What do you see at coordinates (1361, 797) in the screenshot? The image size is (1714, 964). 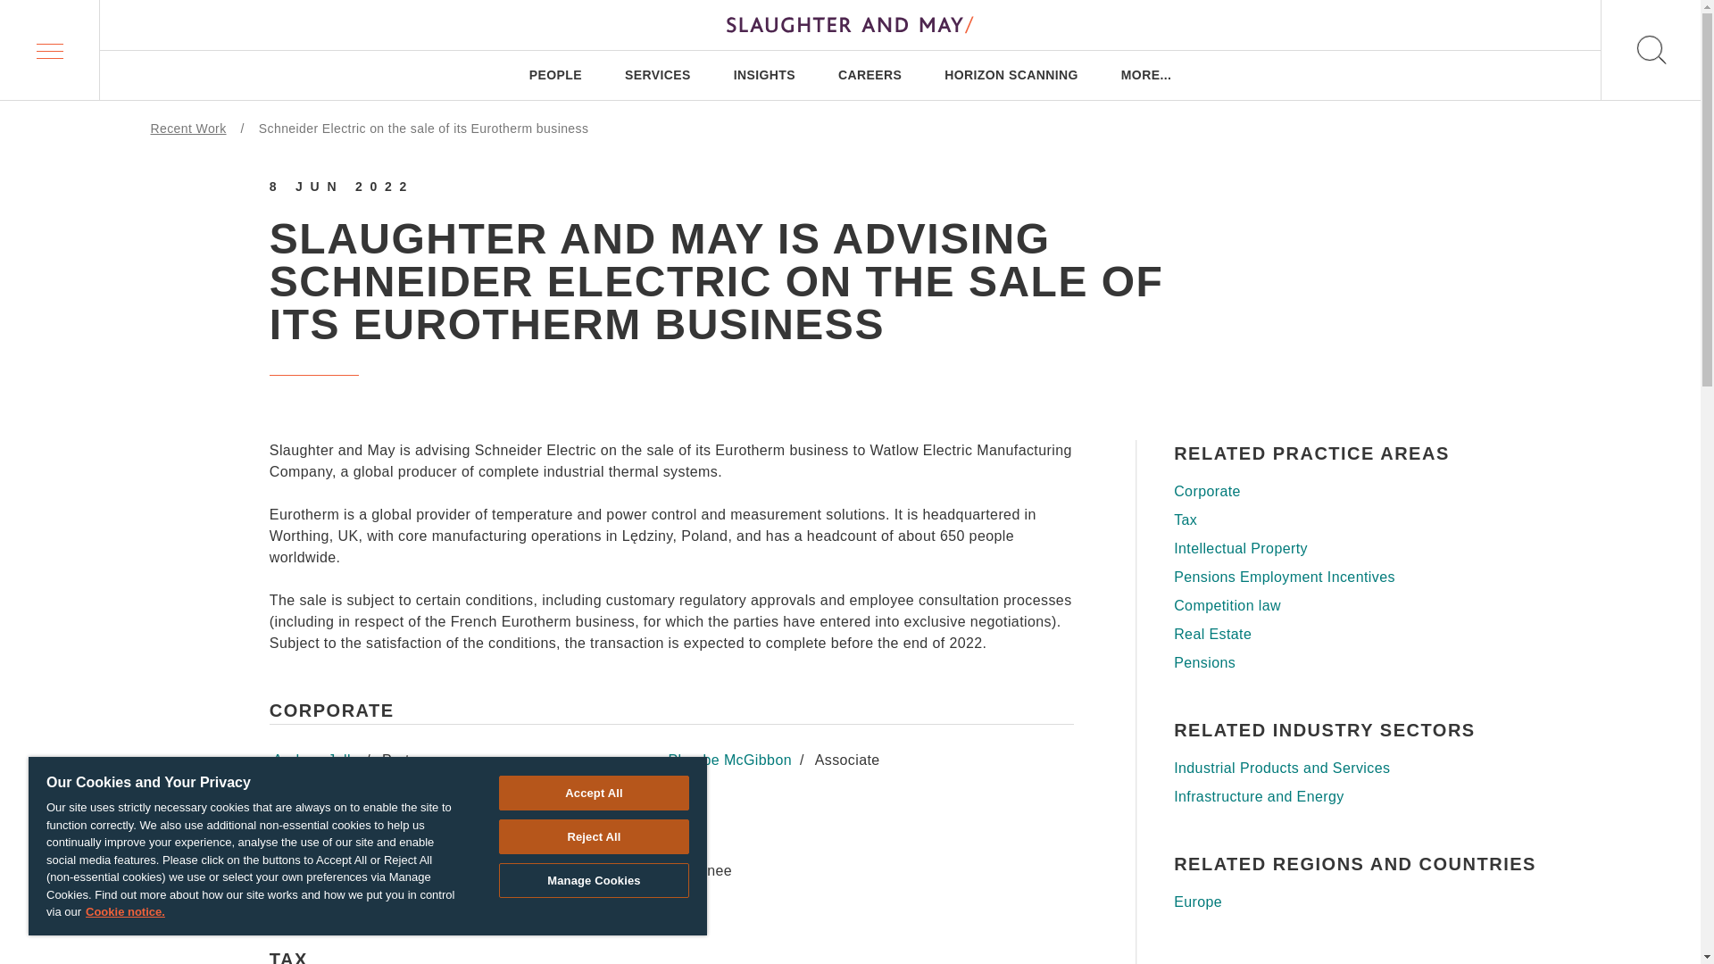 I see `Infrastructure and Energy` at bounding box center [1361, 797].